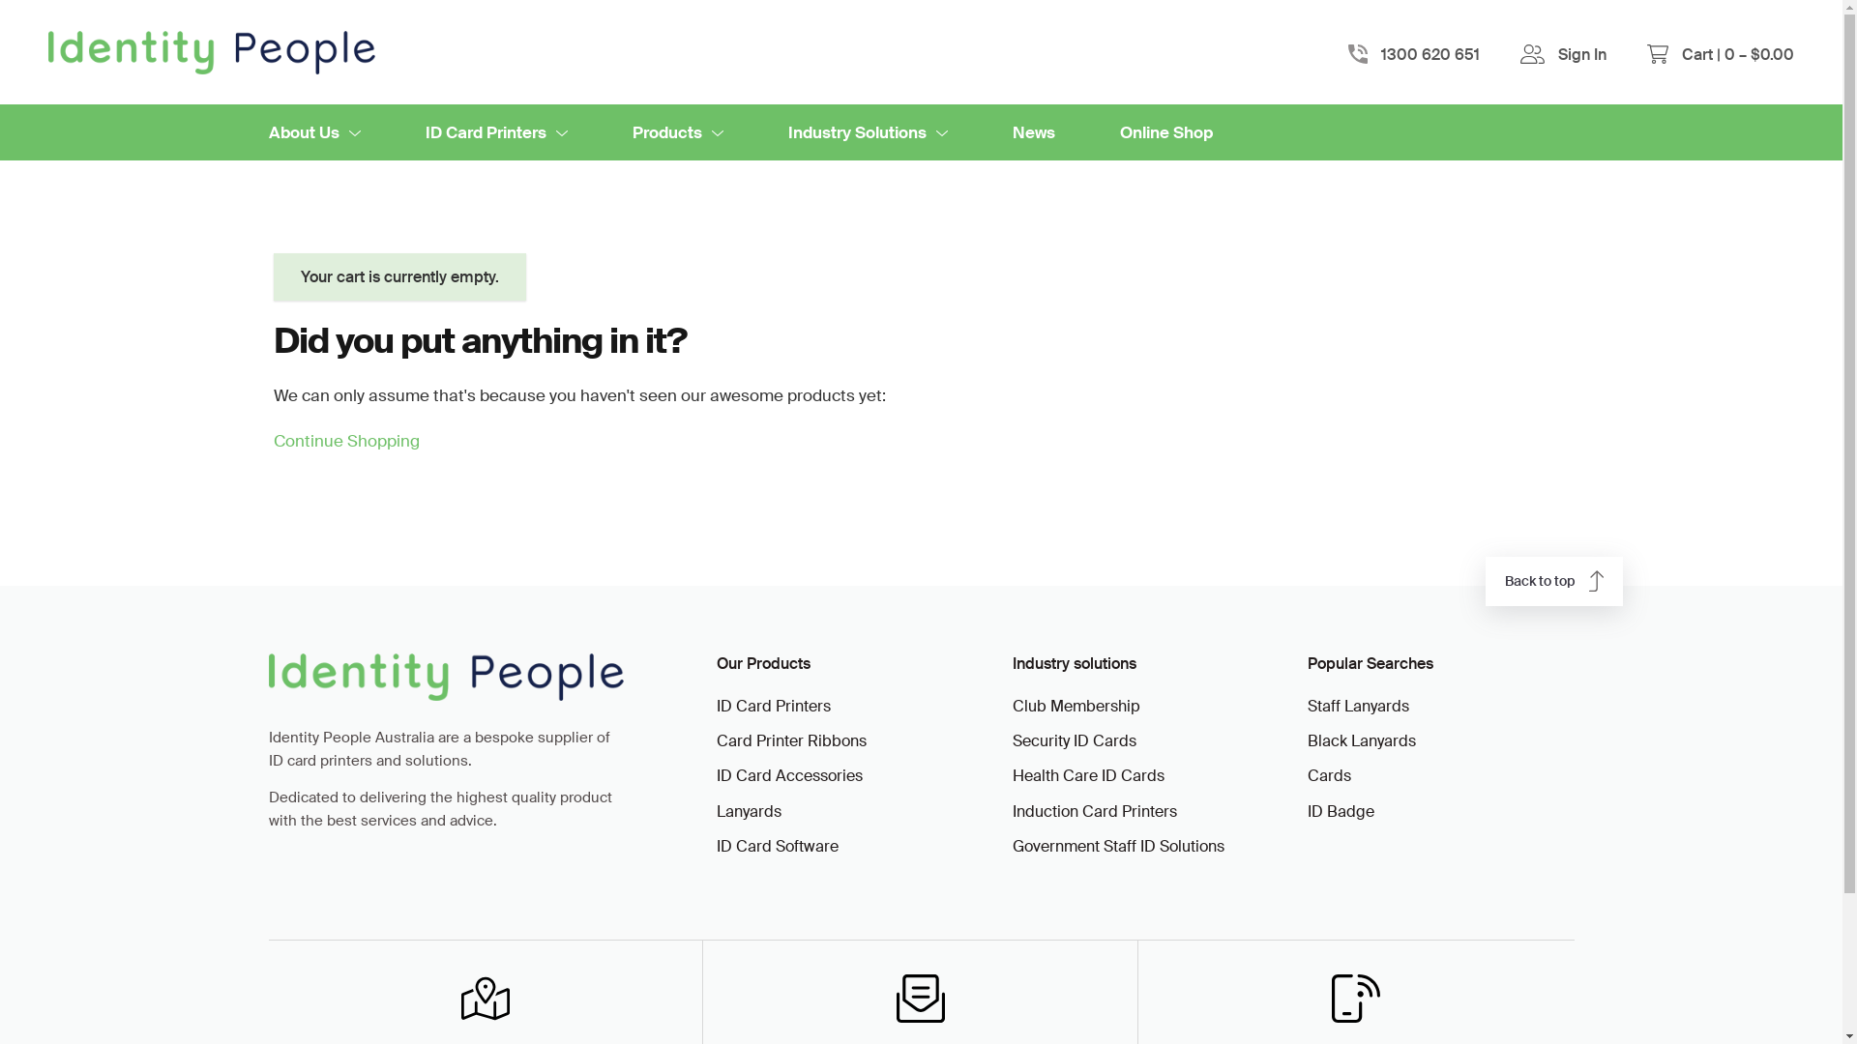 The width and height of the screenshot is (1857, 1044). I want to click on Back to top, so click(1554, 581).